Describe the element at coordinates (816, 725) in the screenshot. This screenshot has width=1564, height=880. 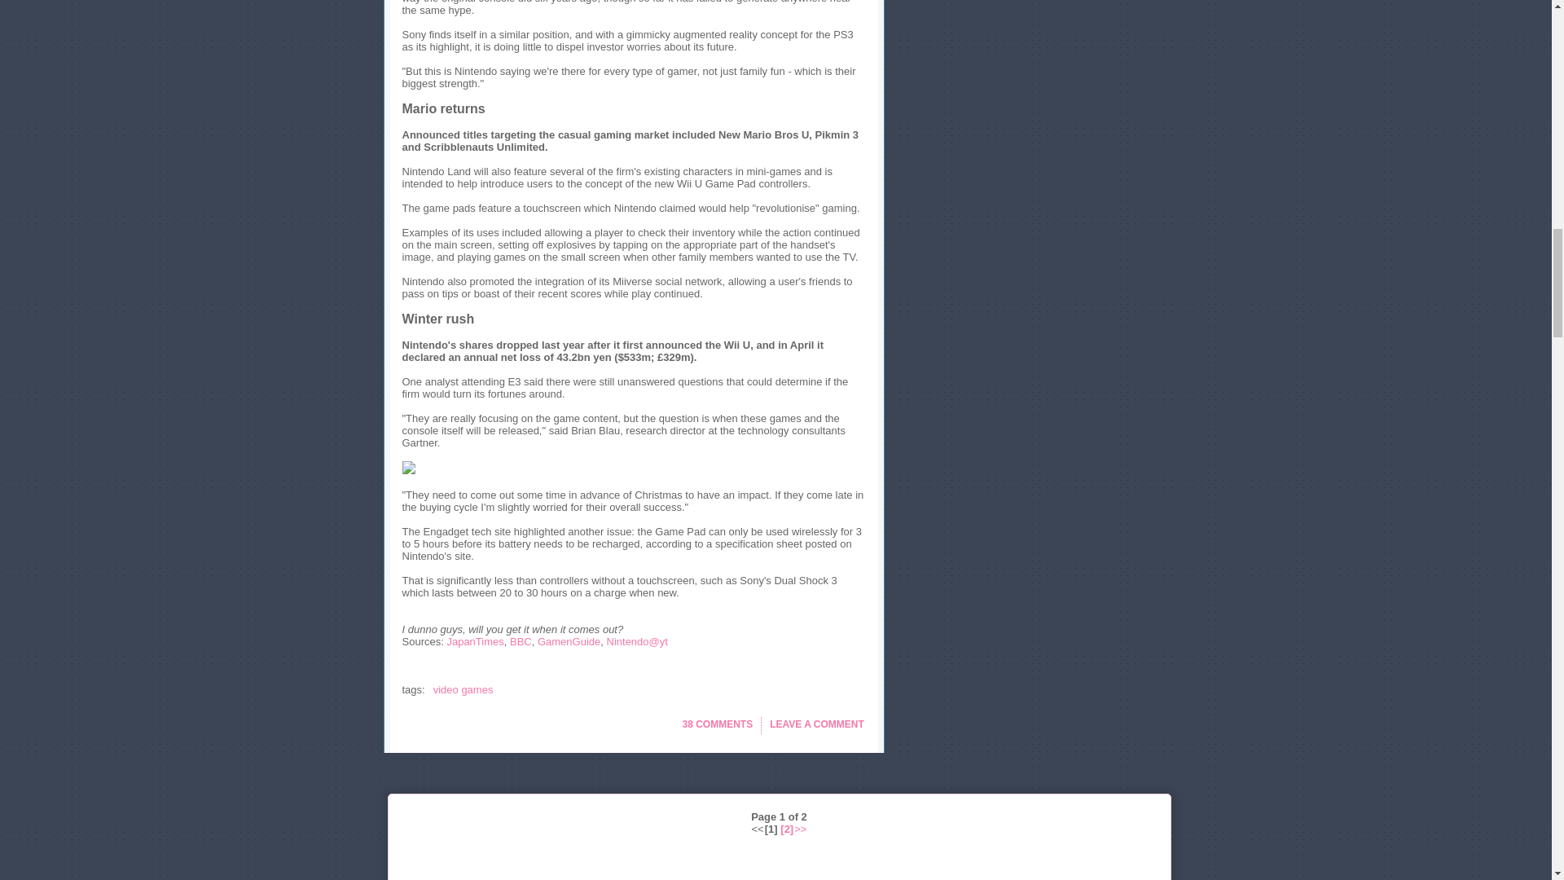
I see `LEAVE A COMMENT` at that location.